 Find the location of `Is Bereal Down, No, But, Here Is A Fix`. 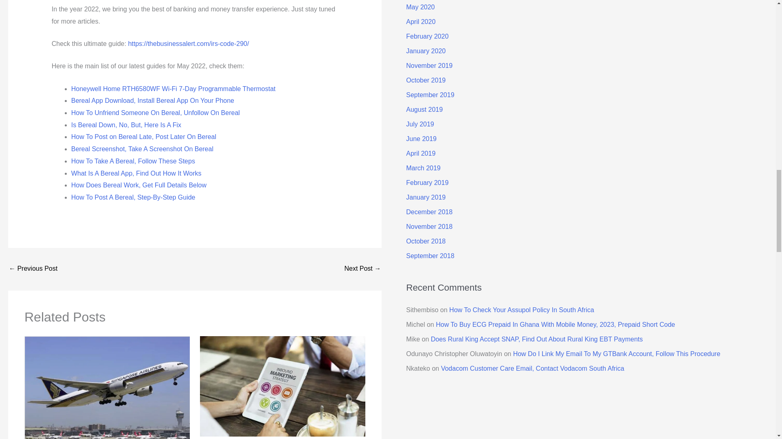

Is Bereal Down, No, But, Here Is A Fix is located at coordinates (126, 125).